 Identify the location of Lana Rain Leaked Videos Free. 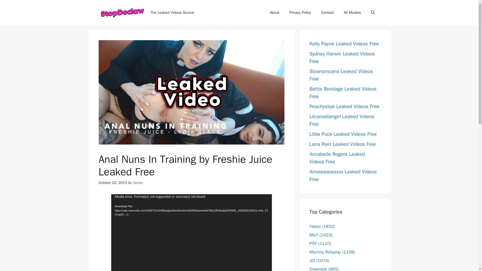
(342, 144).